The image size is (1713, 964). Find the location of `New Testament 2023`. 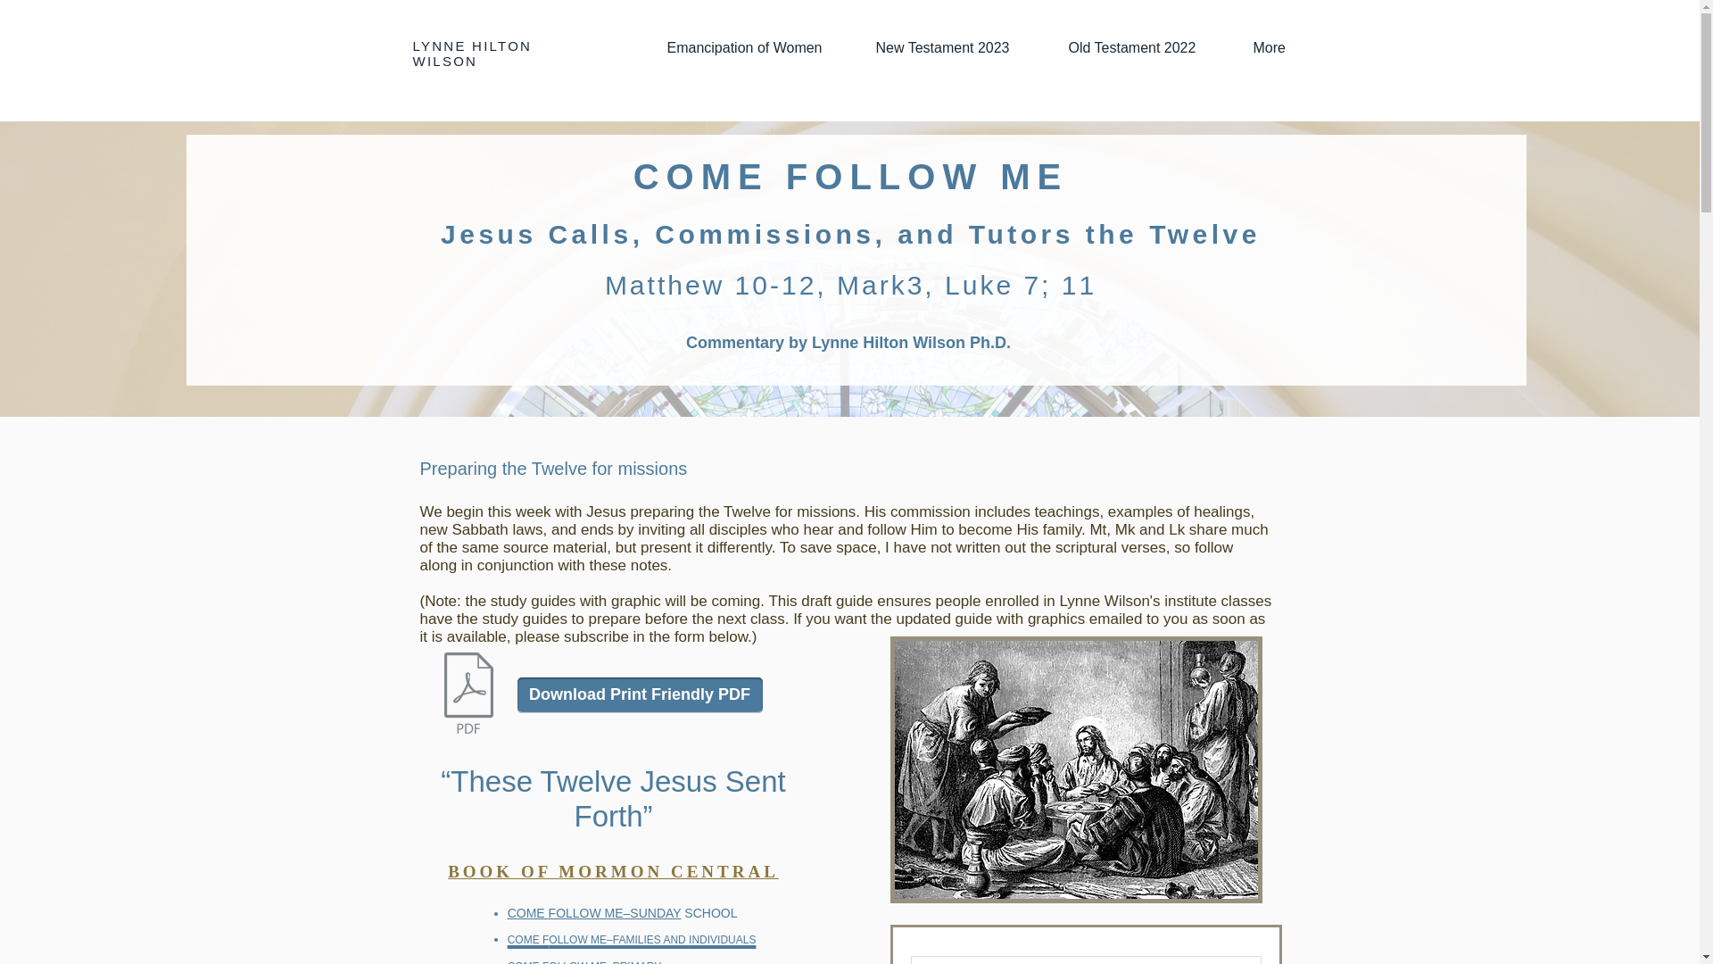

New Testament 2023 is located at coordinates (958, 48).